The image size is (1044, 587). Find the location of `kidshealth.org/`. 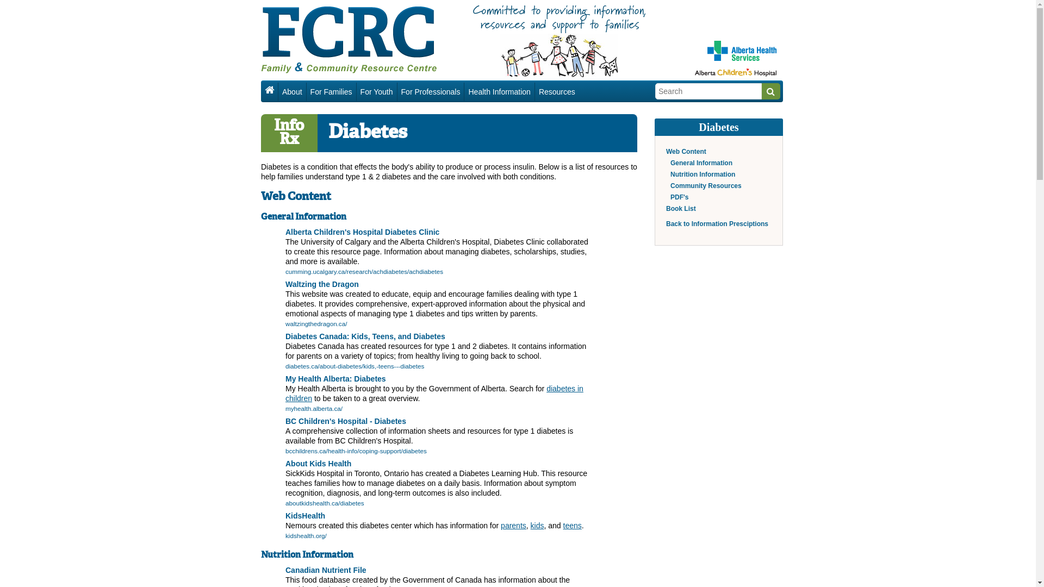

kidshealth.org/ is located at coordinates (306, 536).